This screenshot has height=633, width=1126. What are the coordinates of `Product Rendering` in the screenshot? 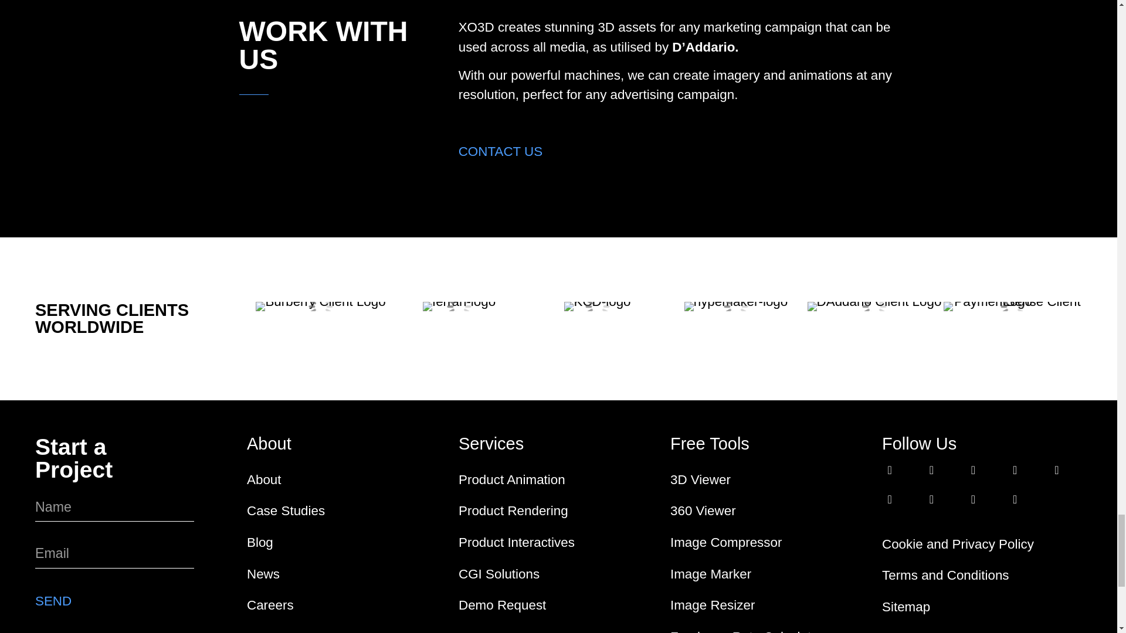 It's located at (558, 511).